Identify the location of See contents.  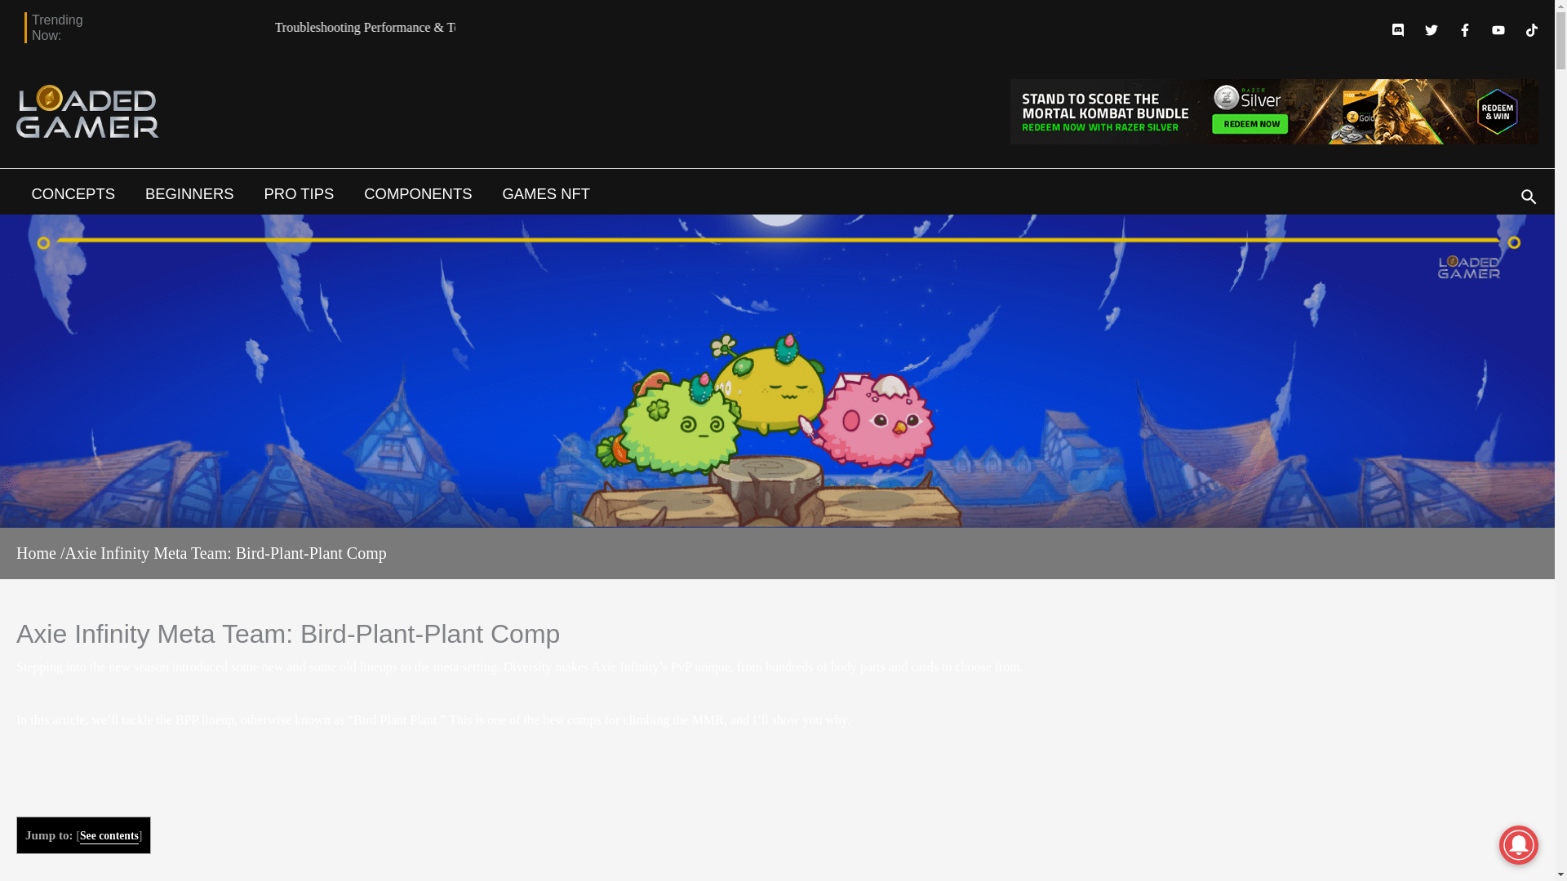
(109, 837).